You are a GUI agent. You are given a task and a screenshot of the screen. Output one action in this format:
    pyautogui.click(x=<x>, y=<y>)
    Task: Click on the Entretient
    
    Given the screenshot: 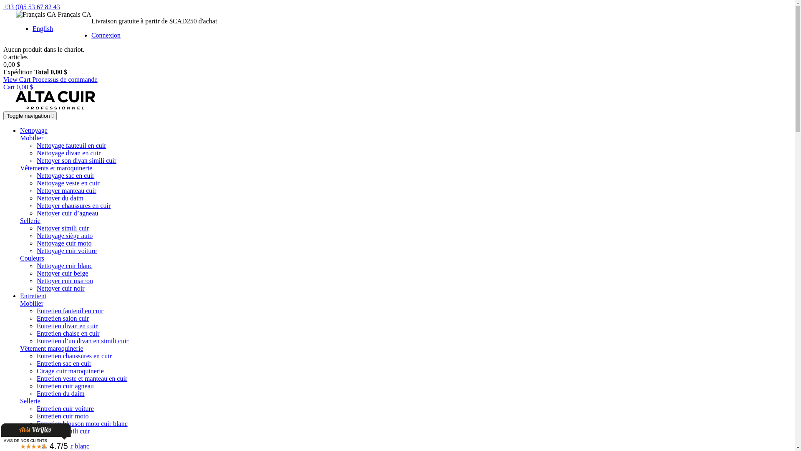 What is the action you would take?
    pyautogui.click(x=33, y=296)
    